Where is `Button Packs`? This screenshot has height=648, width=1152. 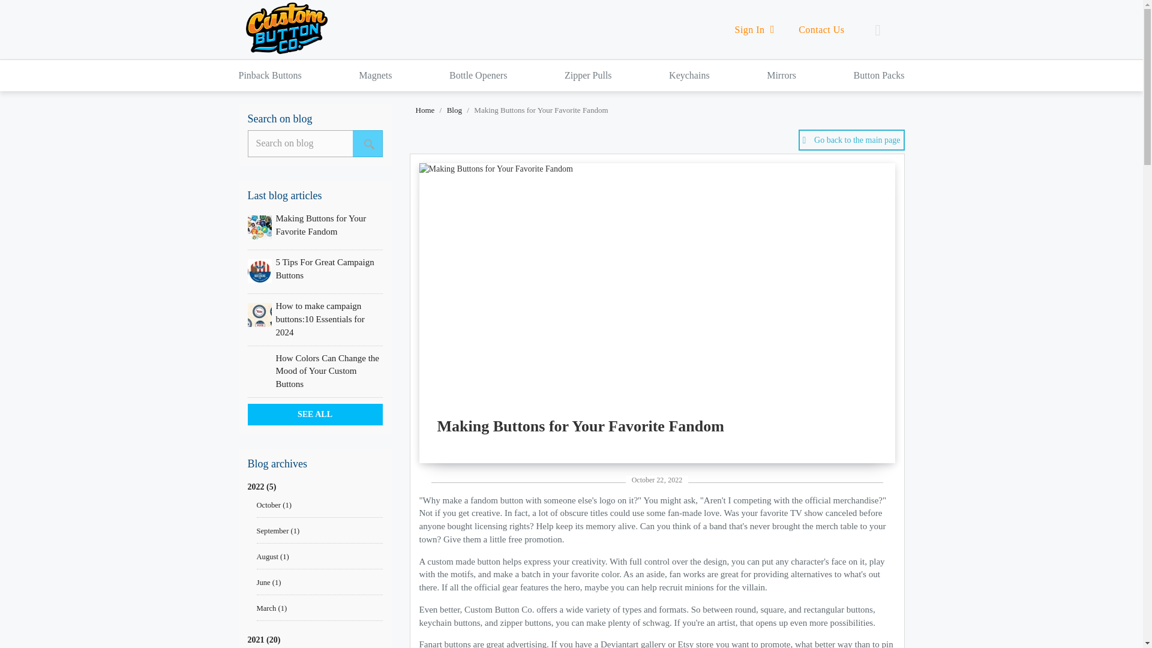
Button Packs is located at coordinates (878, 76).